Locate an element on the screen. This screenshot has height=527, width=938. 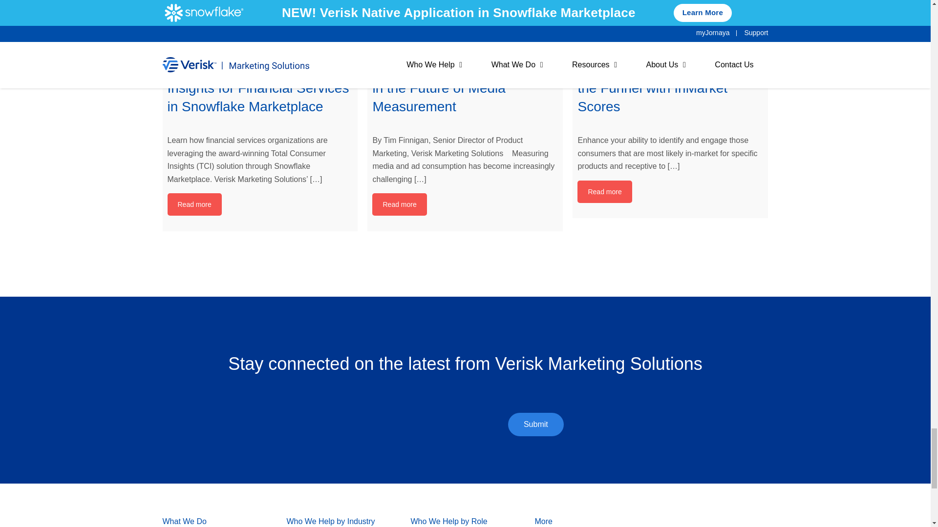
Read more is located at coordinates (400, 204).